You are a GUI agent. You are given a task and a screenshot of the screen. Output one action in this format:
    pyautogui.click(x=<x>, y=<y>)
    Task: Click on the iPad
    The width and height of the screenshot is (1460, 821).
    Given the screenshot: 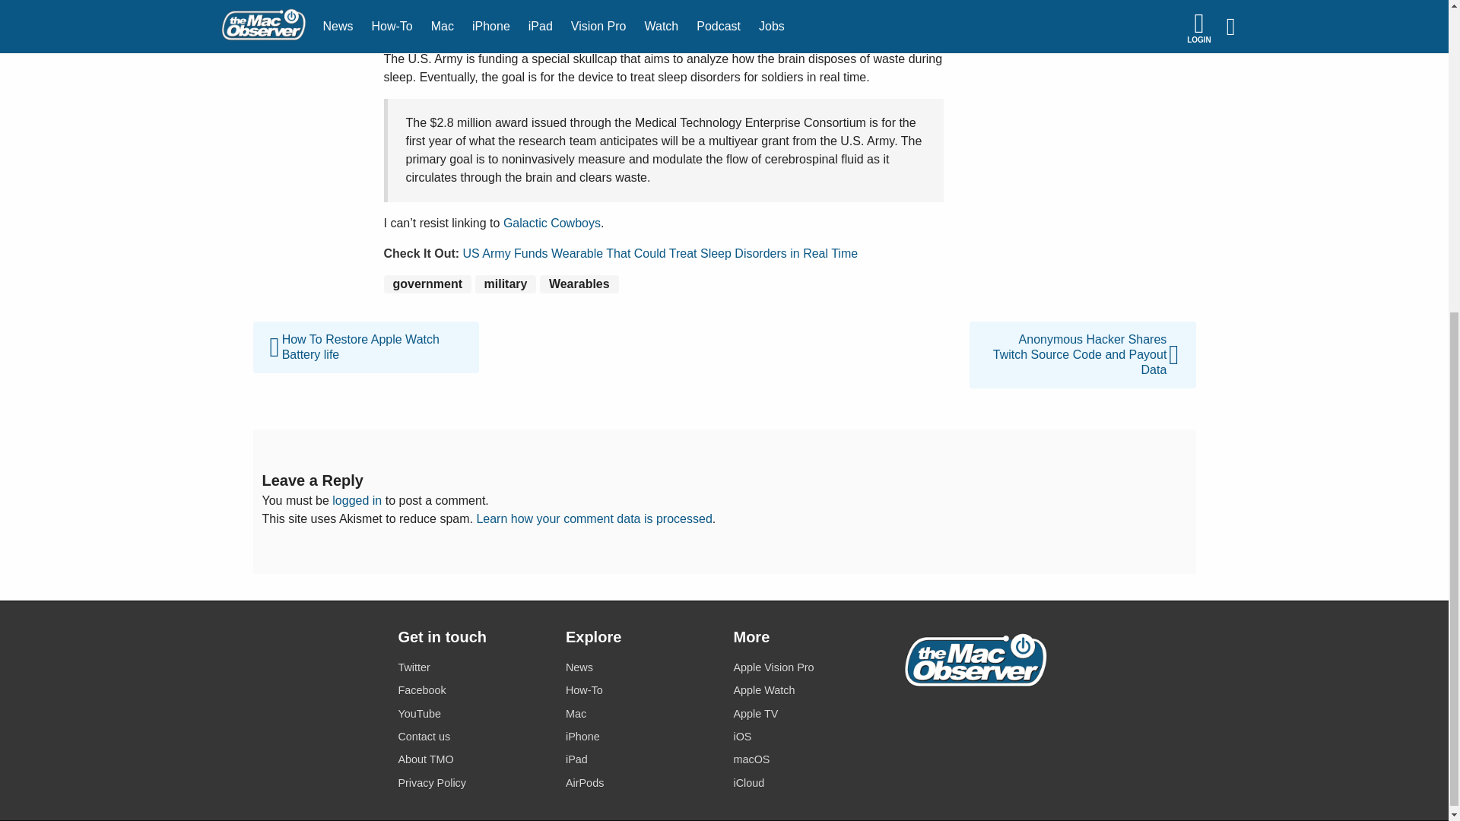 What is the action you would take?
    pyautogui.click(x=640, y=760)
    